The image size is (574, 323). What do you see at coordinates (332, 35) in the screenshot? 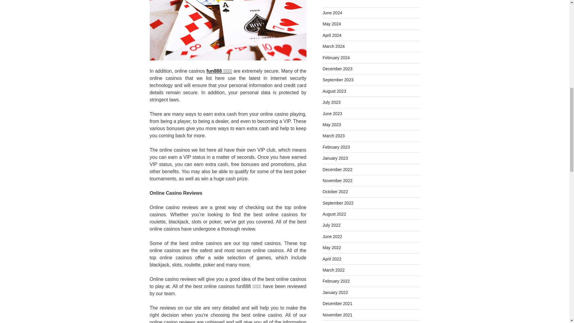
I see `April 2024` at bounding box center [332, 35].